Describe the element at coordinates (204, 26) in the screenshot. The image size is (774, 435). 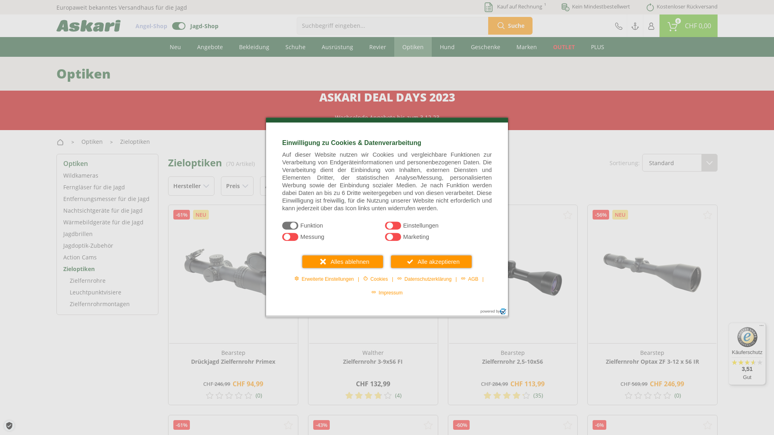
I see `Jagd-Shop` at that location.